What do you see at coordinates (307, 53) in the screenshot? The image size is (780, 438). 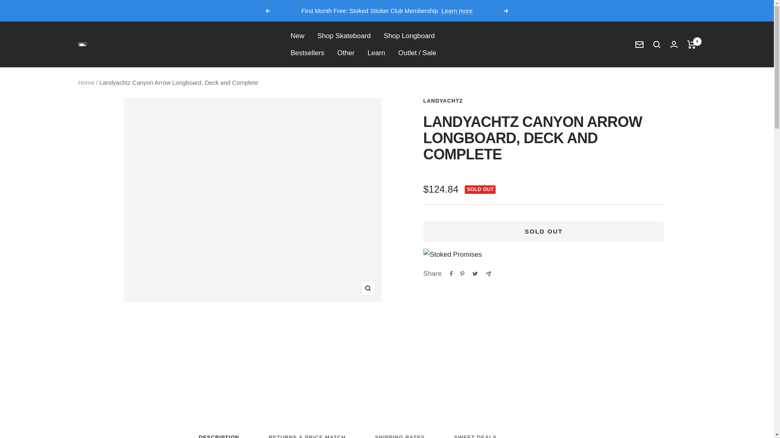 I see `Bestsellers` at bounding box center [307, 53].